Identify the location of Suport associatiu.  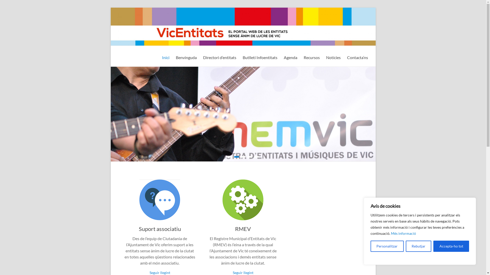
(160, 229).